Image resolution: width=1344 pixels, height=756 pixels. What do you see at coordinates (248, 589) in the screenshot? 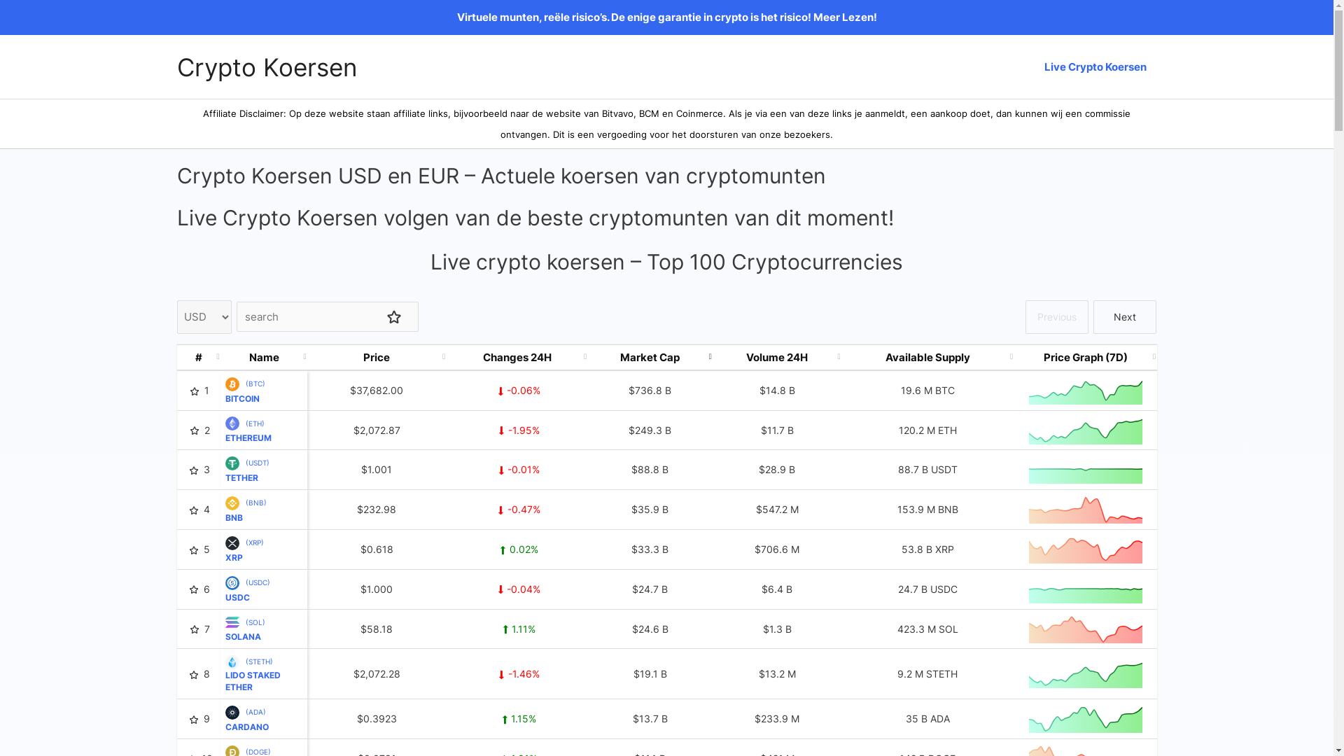
I see `(USDC)
USDC` at bounding box center [248, 589].